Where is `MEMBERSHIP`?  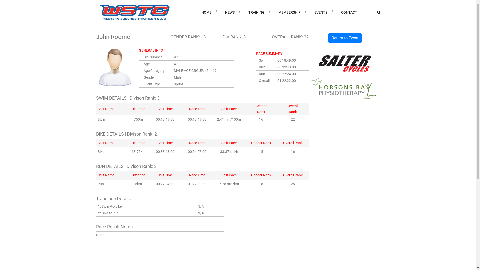
MEMBERSHIP is located at coordinates (289, 12).